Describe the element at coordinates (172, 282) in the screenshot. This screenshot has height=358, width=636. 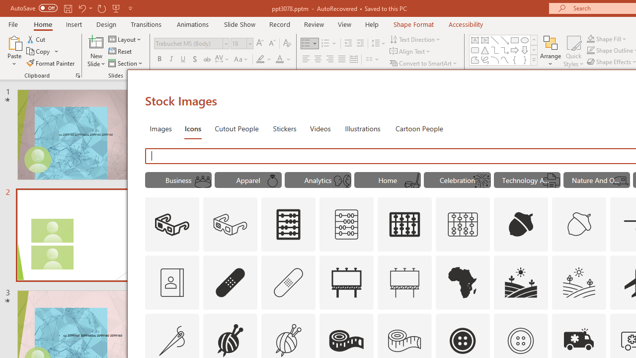
I see `AutomationID: Icons_AddressBook_RTL_M` at that location.